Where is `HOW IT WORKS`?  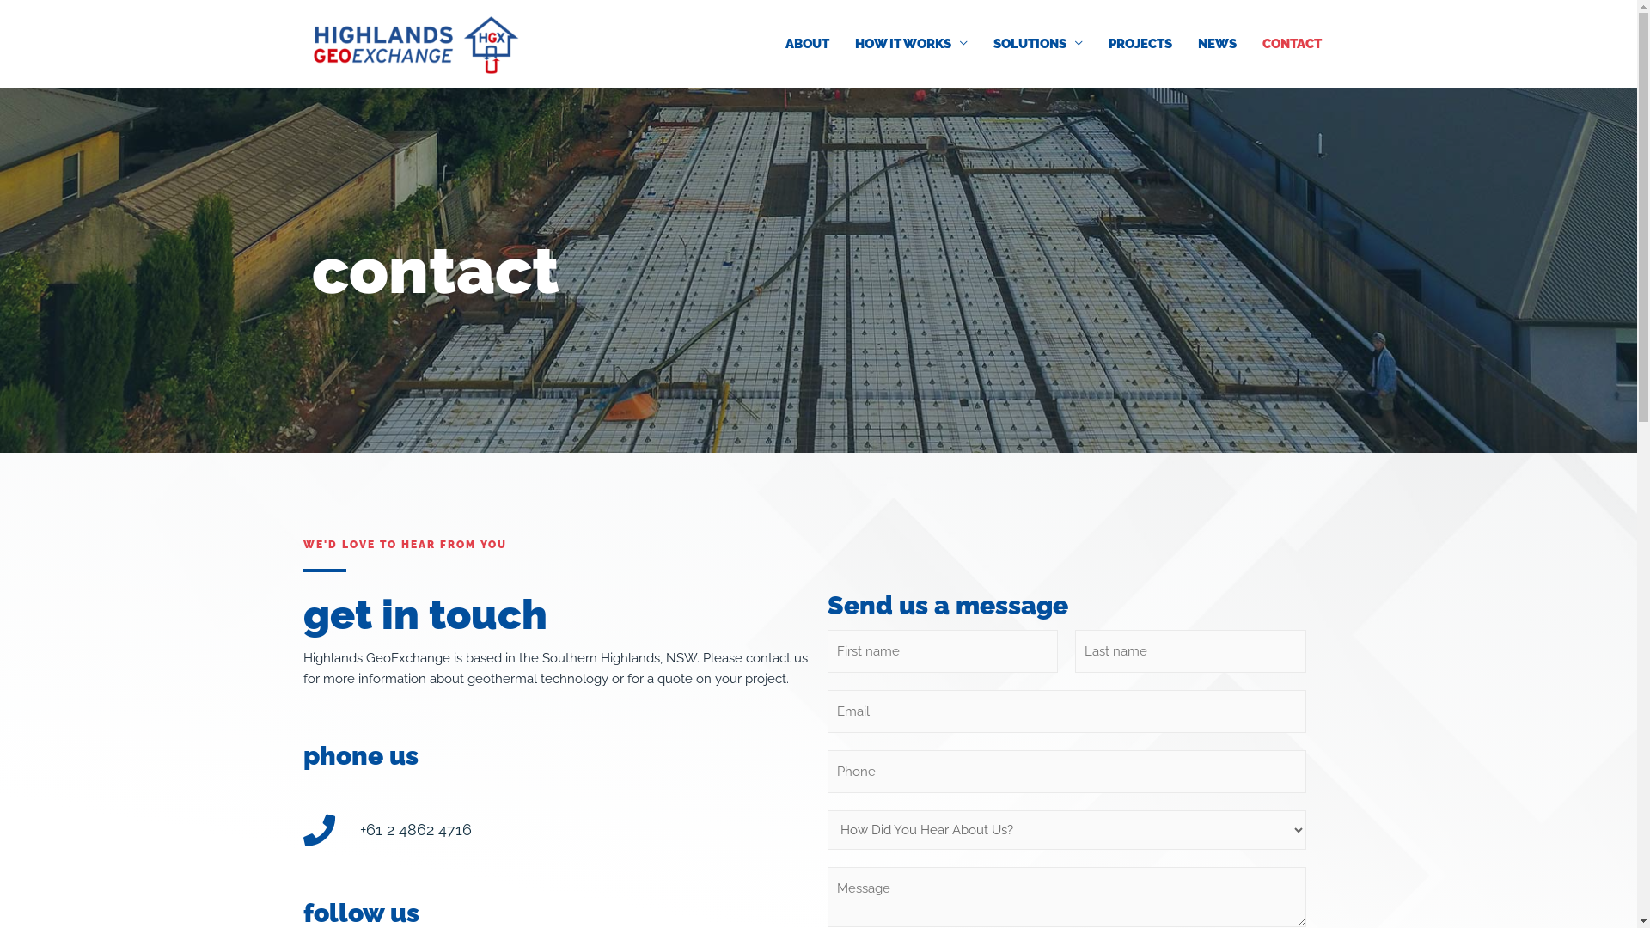 HOW IT WORKS is located at coordinates (911, 44).